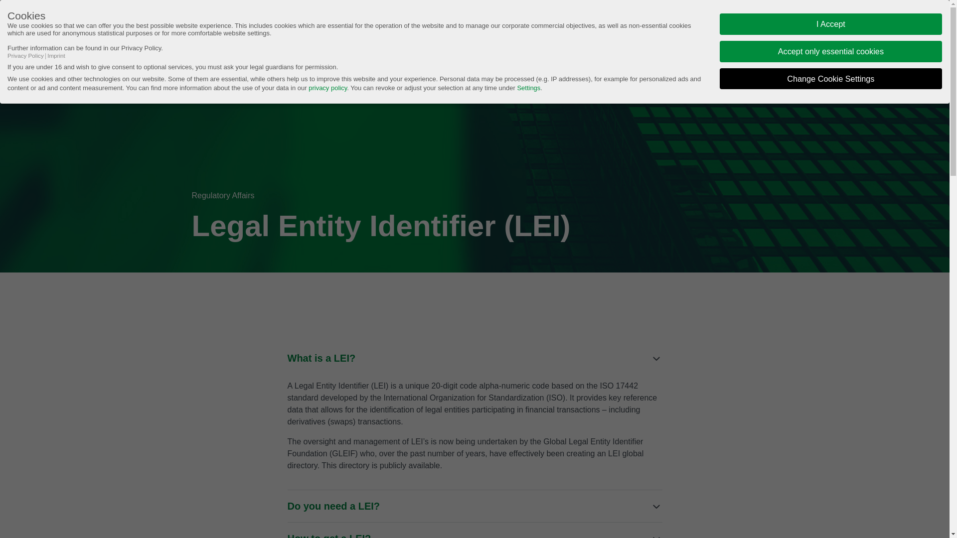 This screenshot has height=538, width=957. What do you see at coordinates (26, 56) in the screenshot?
I see `Privacy Policy` at bounding box center [26, 56].